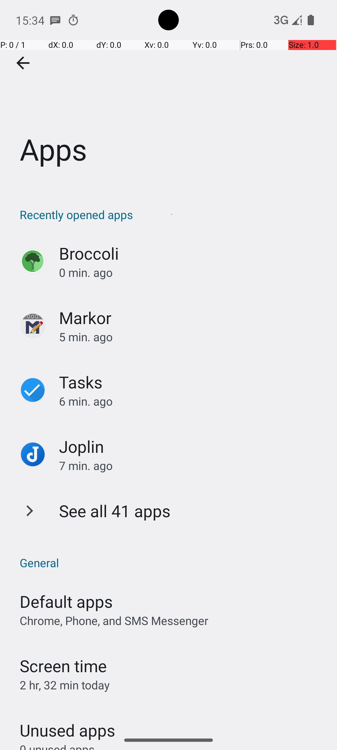 This screenshot has width=337, height=750. Describe the element at coordinates (192, 337) in the screenshot. I see `5 min. ago` at that location.